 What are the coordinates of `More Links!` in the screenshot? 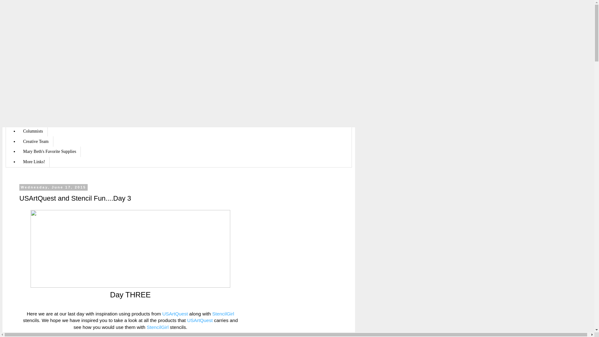 It's located at (34, 162).